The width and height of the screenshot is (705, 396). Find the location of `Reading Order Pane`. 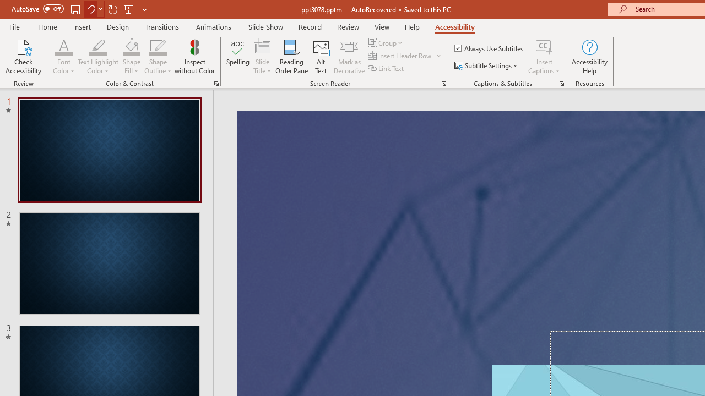

Reading Order Pane is located at coordinates (291, 56).